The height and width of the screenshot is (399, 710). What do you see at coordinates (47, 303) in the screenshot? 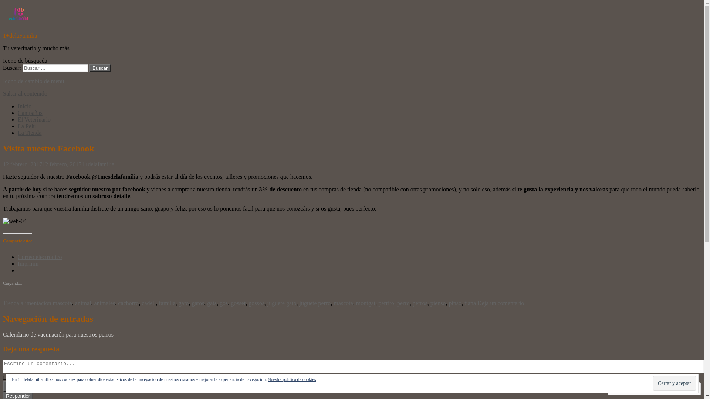
I see `alimentacion mascota` at bounding box center [47, 303].